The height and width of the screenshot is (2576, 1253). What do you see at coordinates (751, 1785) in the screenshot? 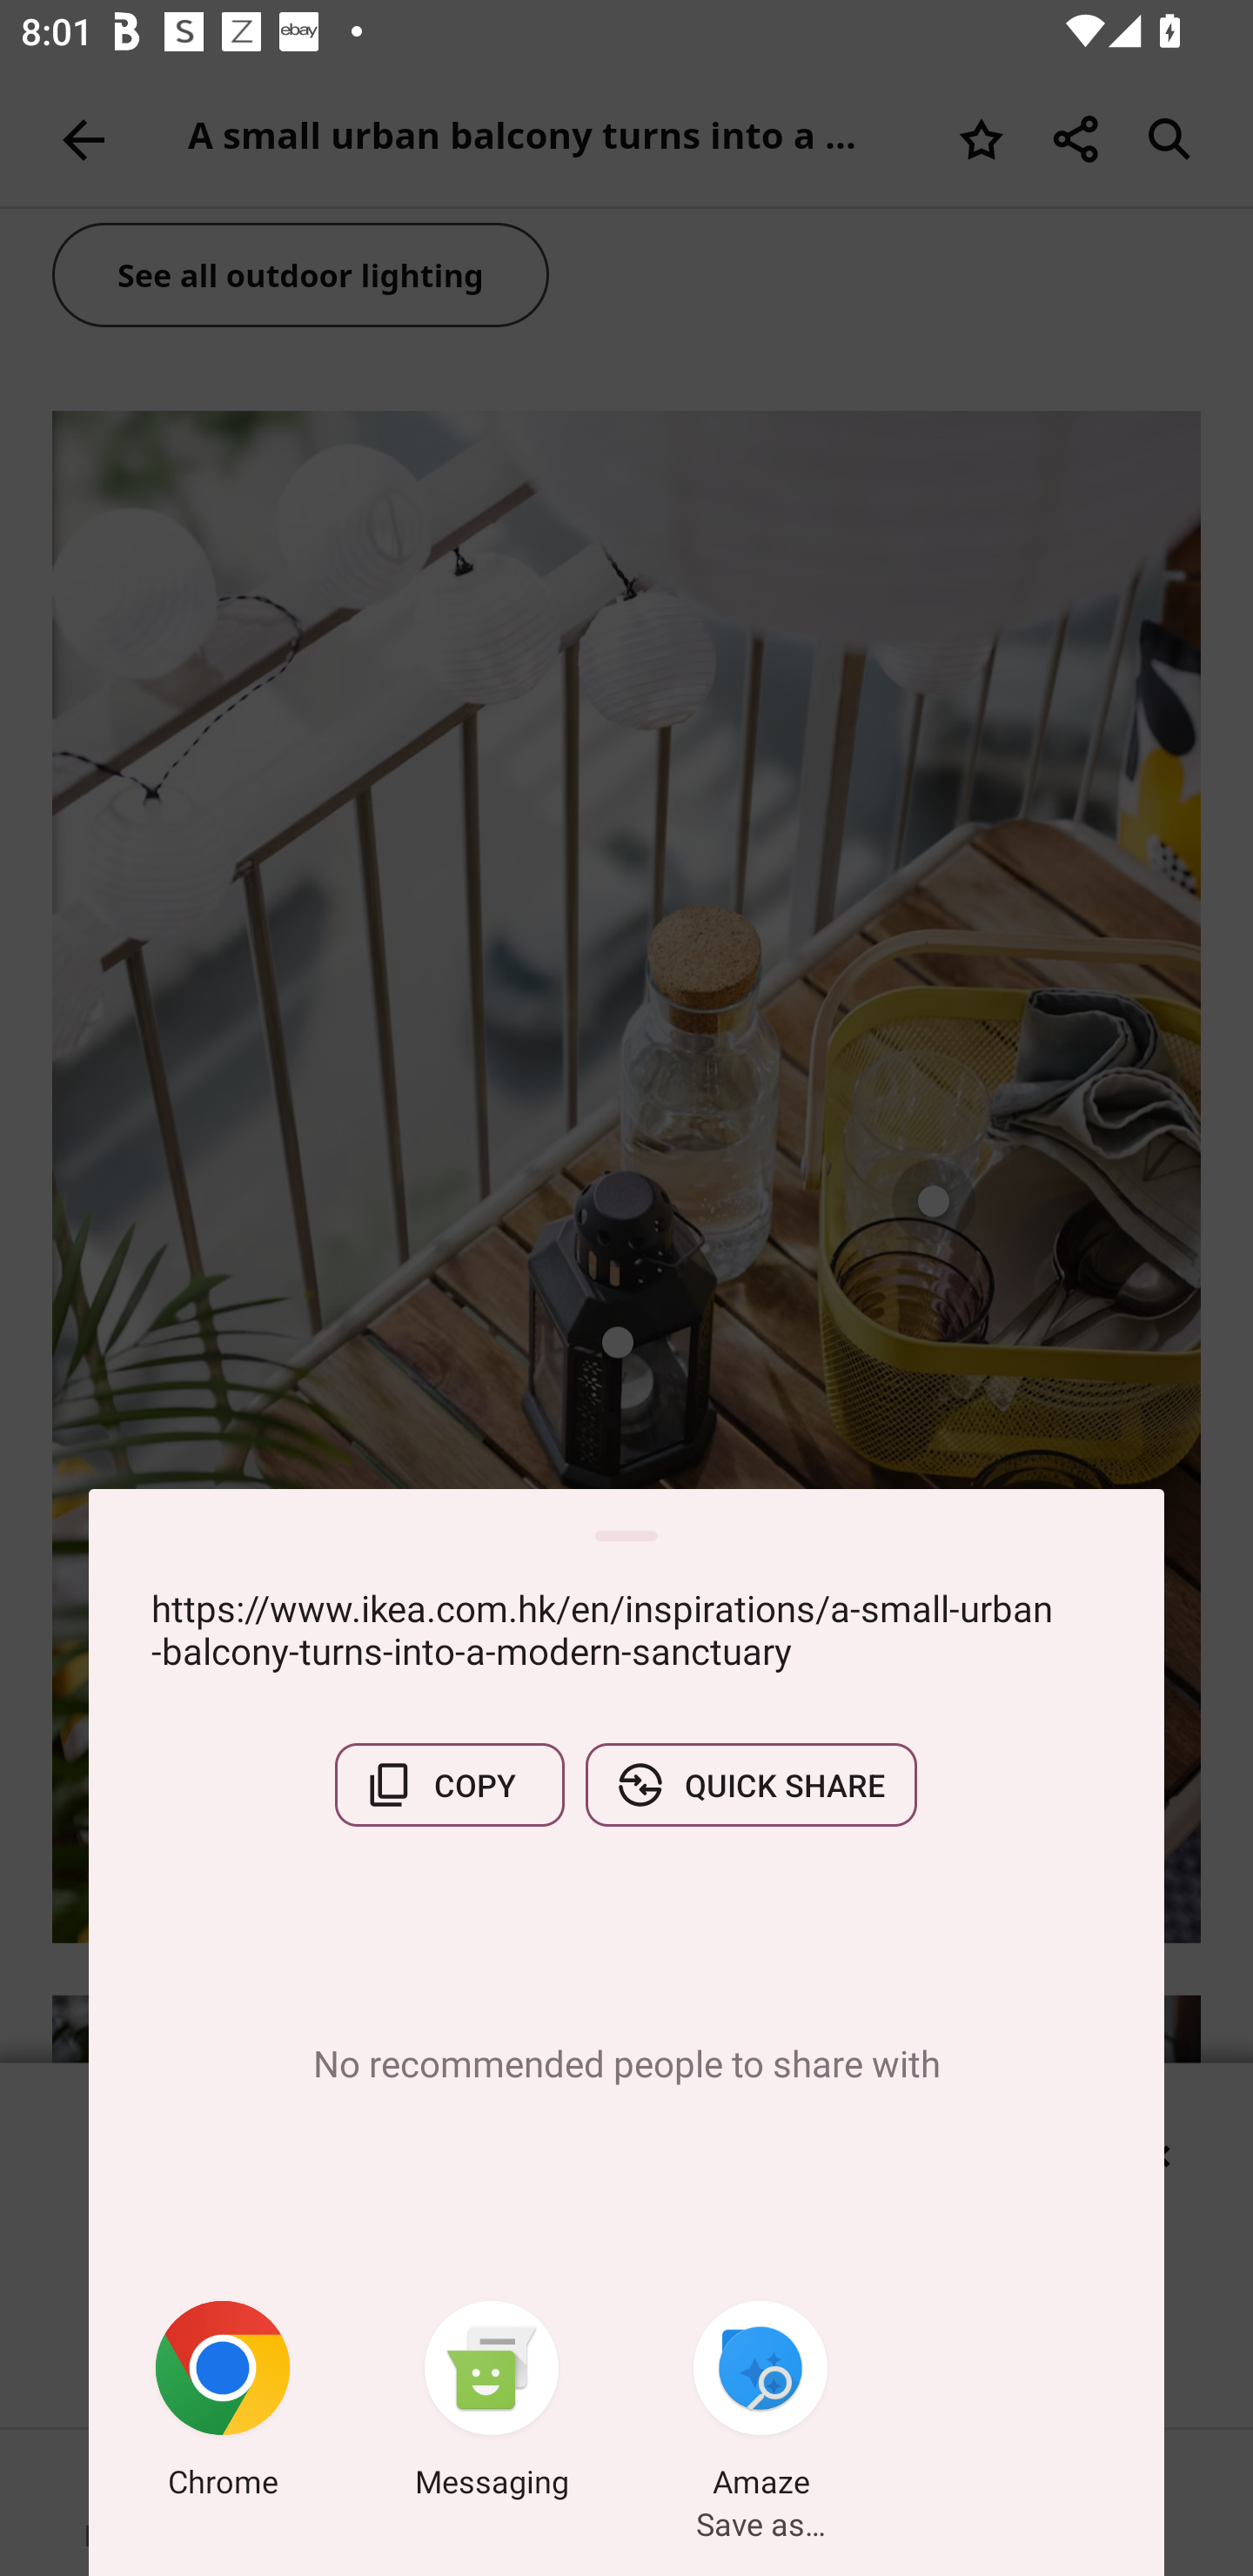
I see `QUICK SHARE` at bounding box center [751, 1785].